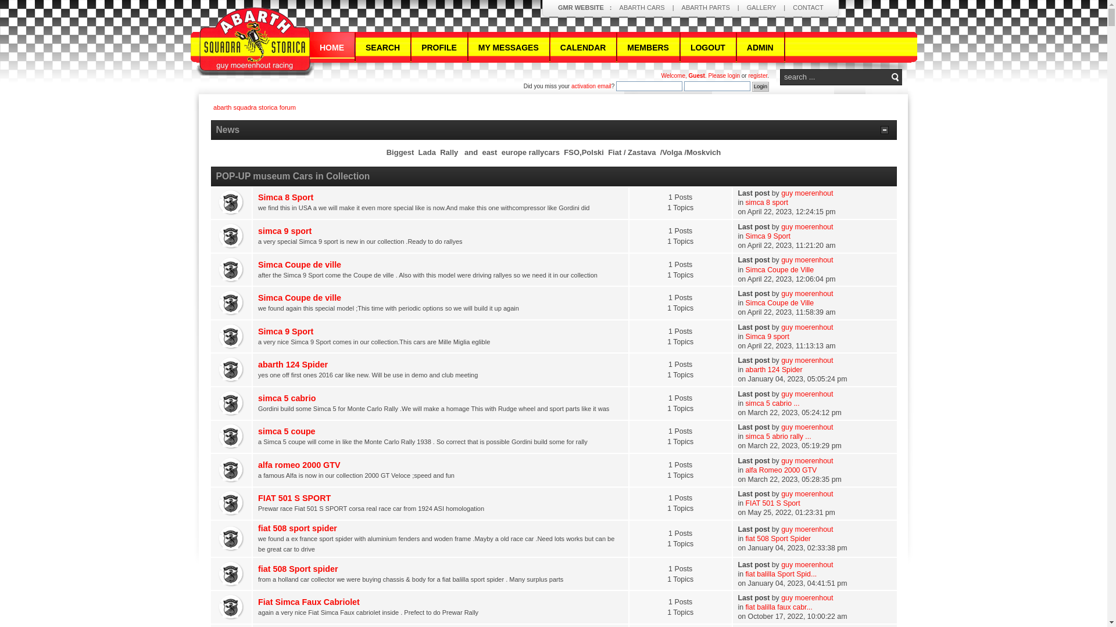 The height and width of the screenshot is (627, 1116). Describe the element at coordinates (285, 231) in the screenshot. I see `simca 9 sport` at that location.